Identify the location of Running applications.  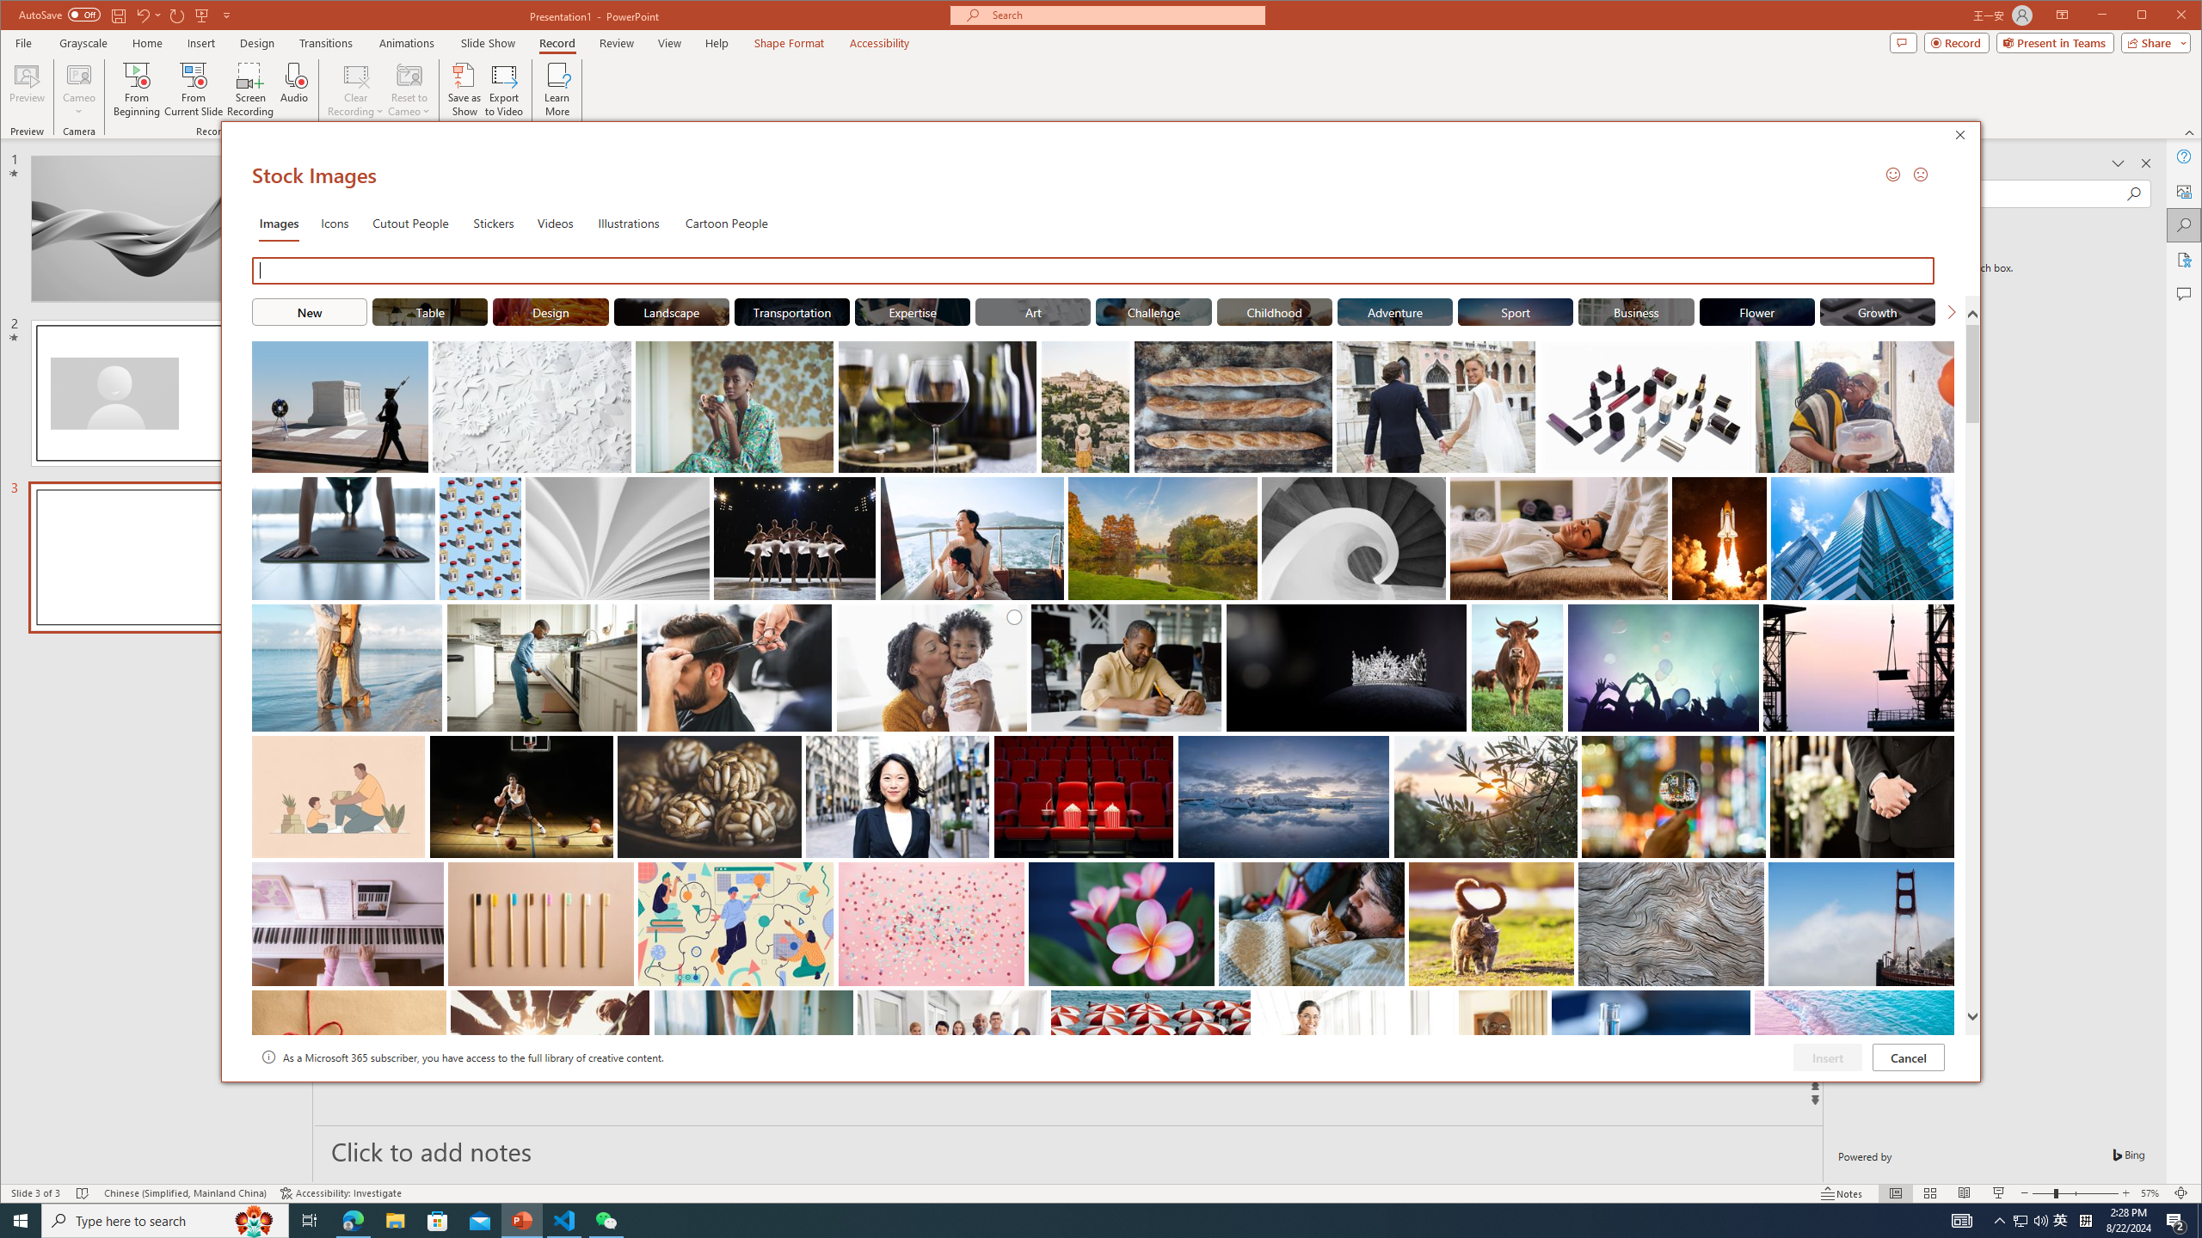
(1070, 1221).